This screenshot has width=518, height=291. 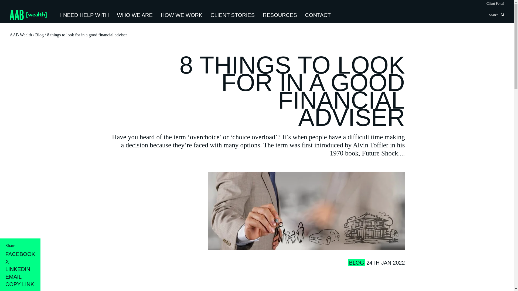 What do you see at coordinates (20, 276) in the screenshot?
I see `EMAIL` at bounding box center [20, 276].